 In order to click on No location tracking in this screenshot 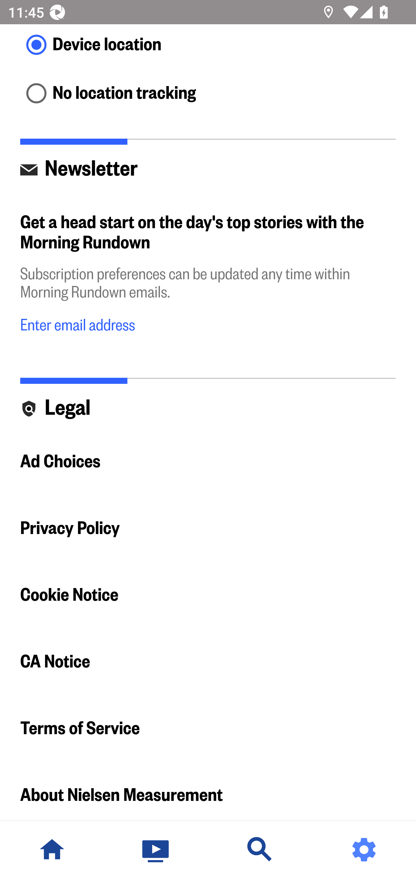, I will do `click(208, 94)`.